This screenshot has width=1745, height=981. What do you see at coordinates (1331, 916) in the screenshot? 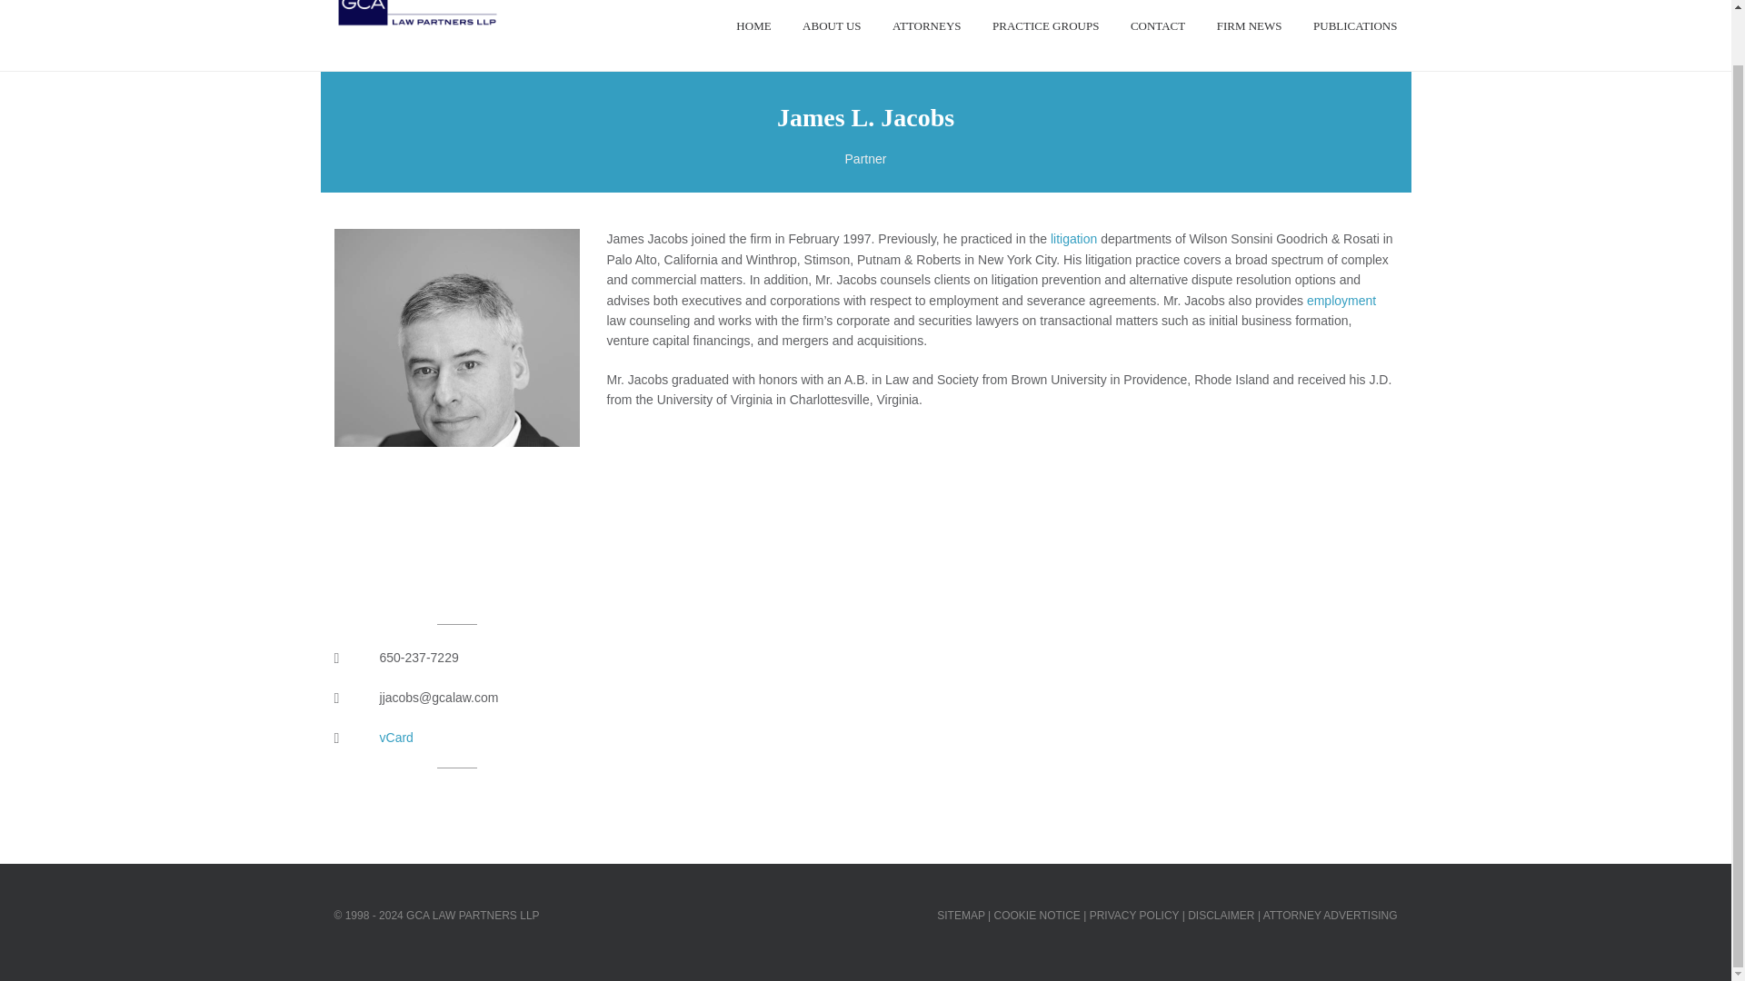
I see `ATTORNEY ADVERTISING` at bounding box center [1331, 916].